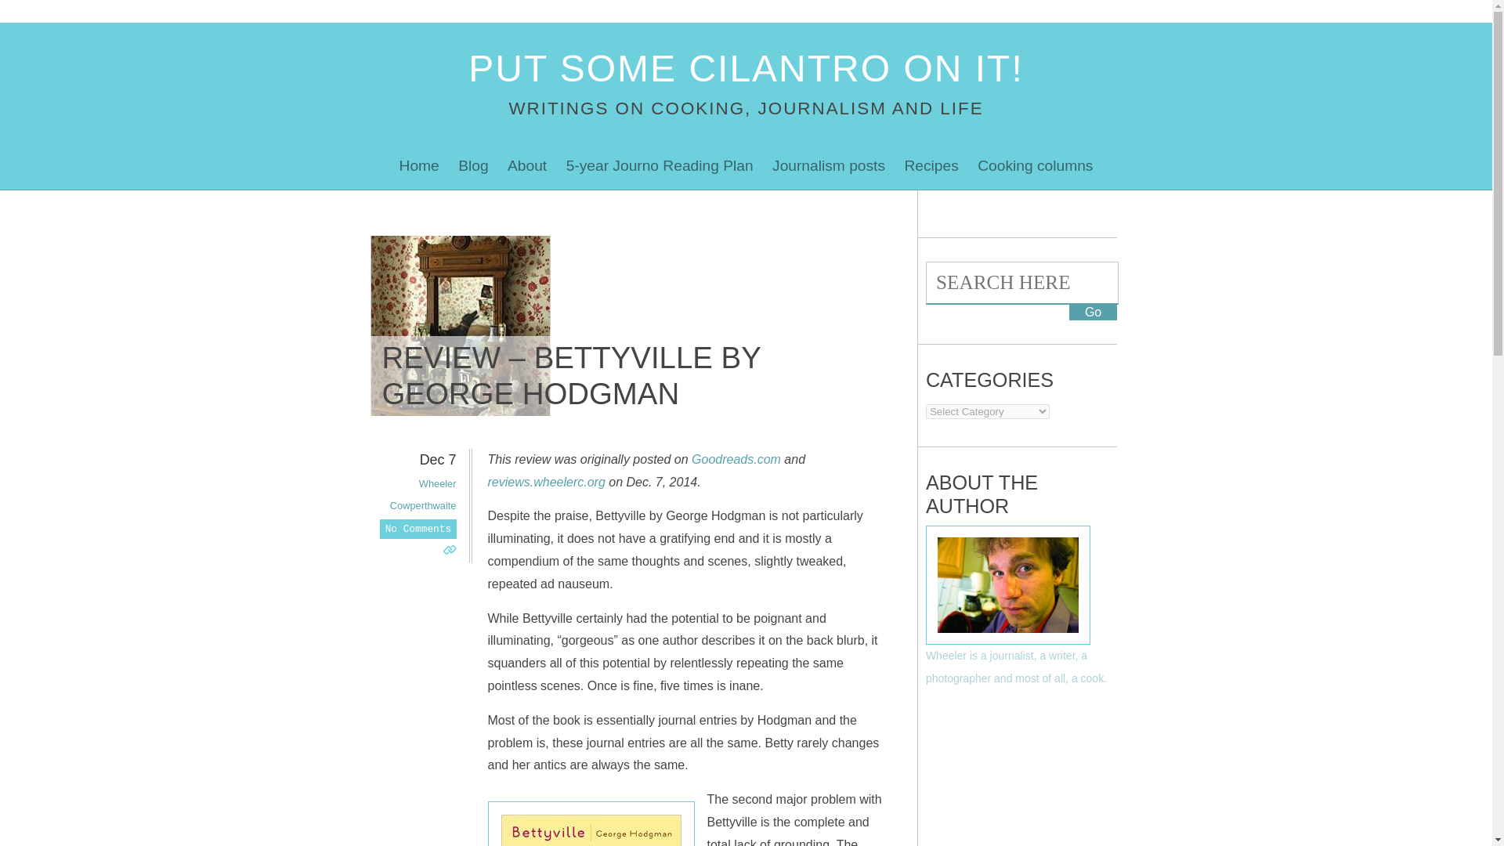 The height and width of the screenshot is (846, 1504). Describe the element at coordinates (423, 495) in the screenshot. I see `Wheeler Cowperthwaite` at that location.